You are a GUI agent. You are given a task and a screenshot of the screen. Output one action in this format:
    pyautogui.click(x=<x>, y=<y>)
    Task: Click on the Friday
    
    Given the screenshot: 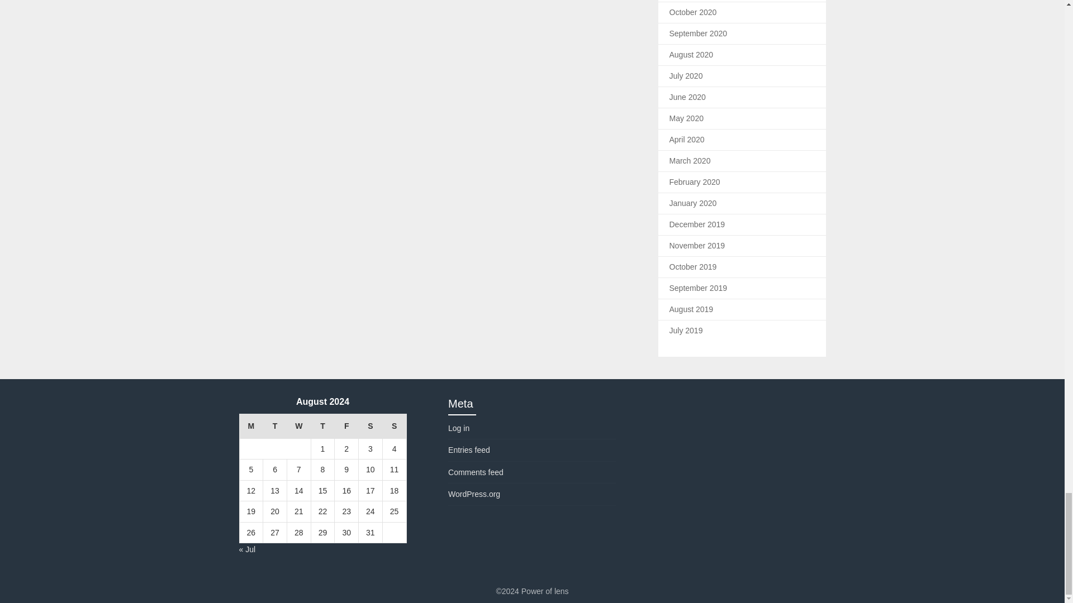 What is the action you would take?
    pyautogui.click(x=346, y=427)
    